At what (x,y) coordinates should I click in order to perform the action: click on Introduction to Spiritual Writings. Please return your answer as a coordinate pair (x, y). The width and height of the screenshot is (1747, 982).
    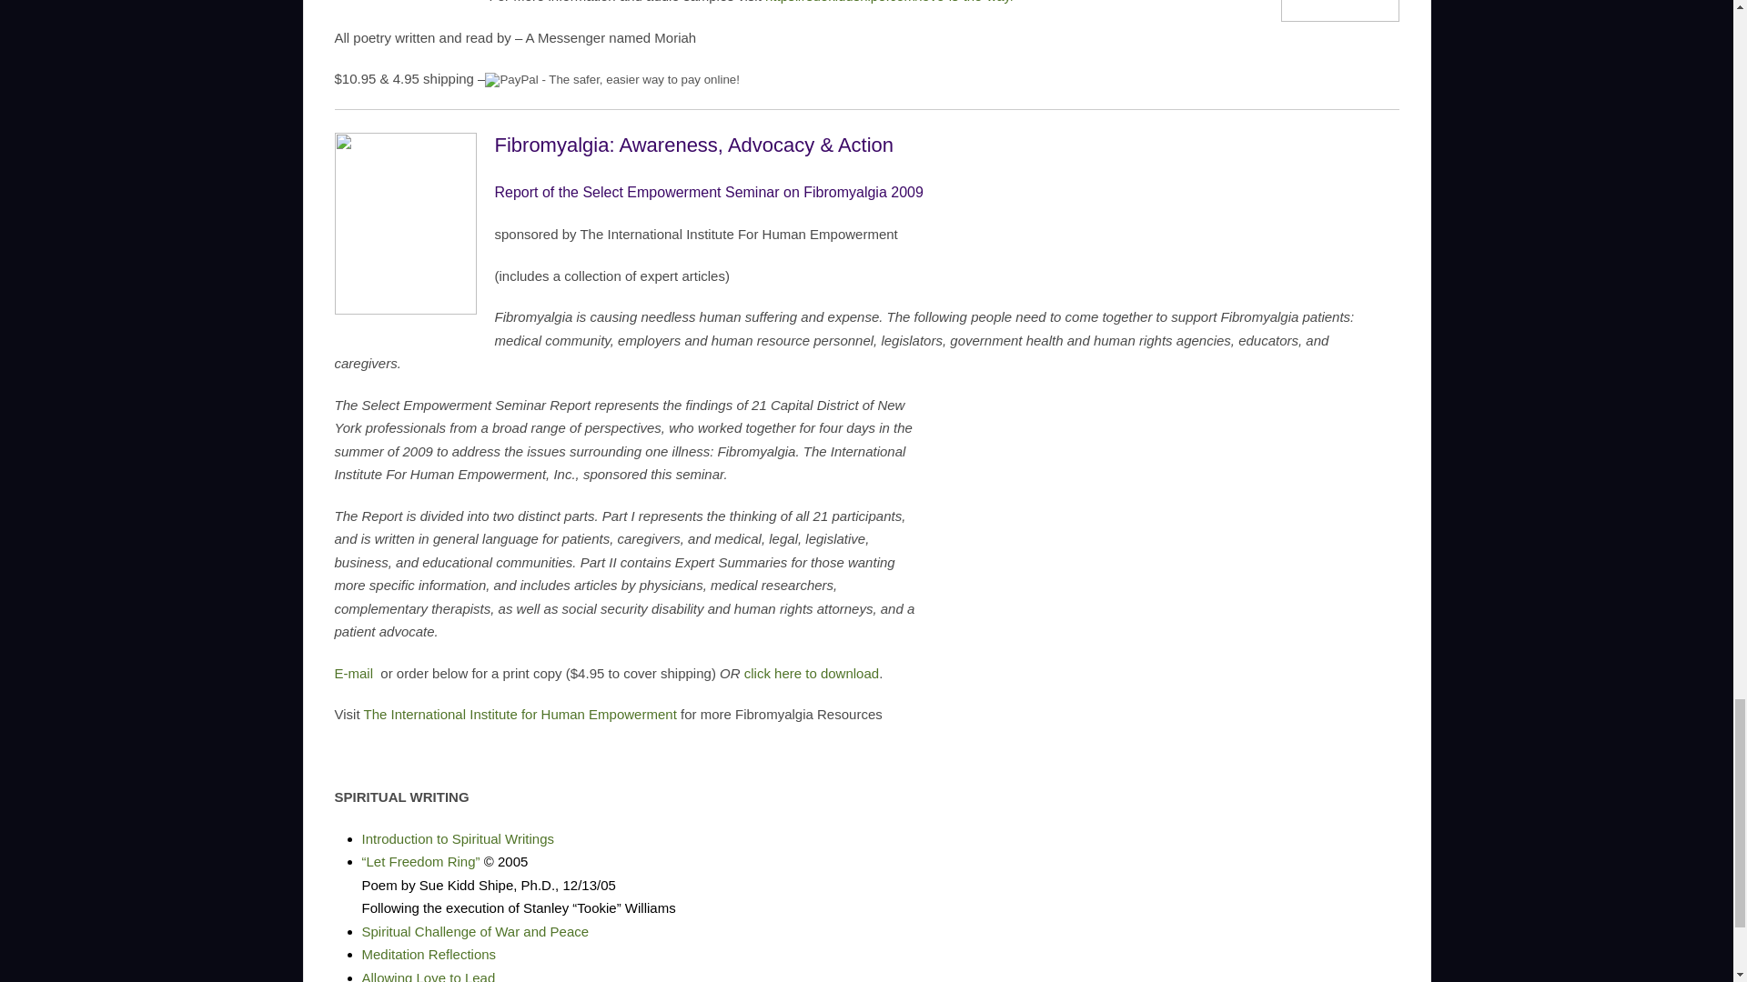
    Looking at the image, I should click on (459, 838).